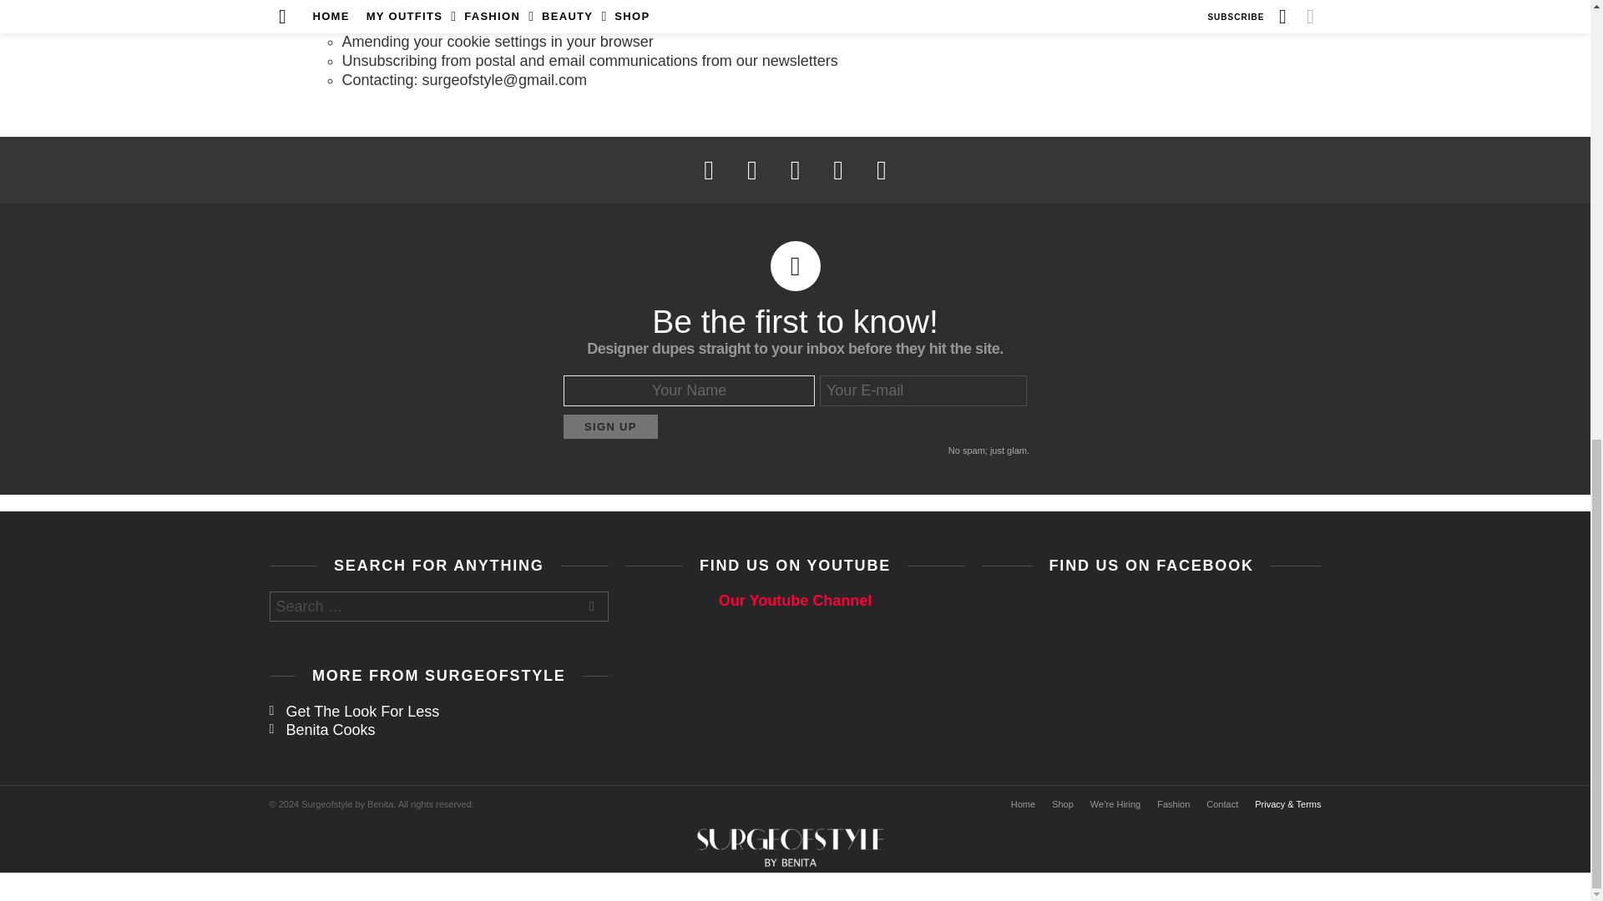 The height and width of the screenshot is (901, 1603). What do you see at coordinates (795, 601) in the screenshot?
I see `Our Youtube Channel` at bounding box center [795, 601].